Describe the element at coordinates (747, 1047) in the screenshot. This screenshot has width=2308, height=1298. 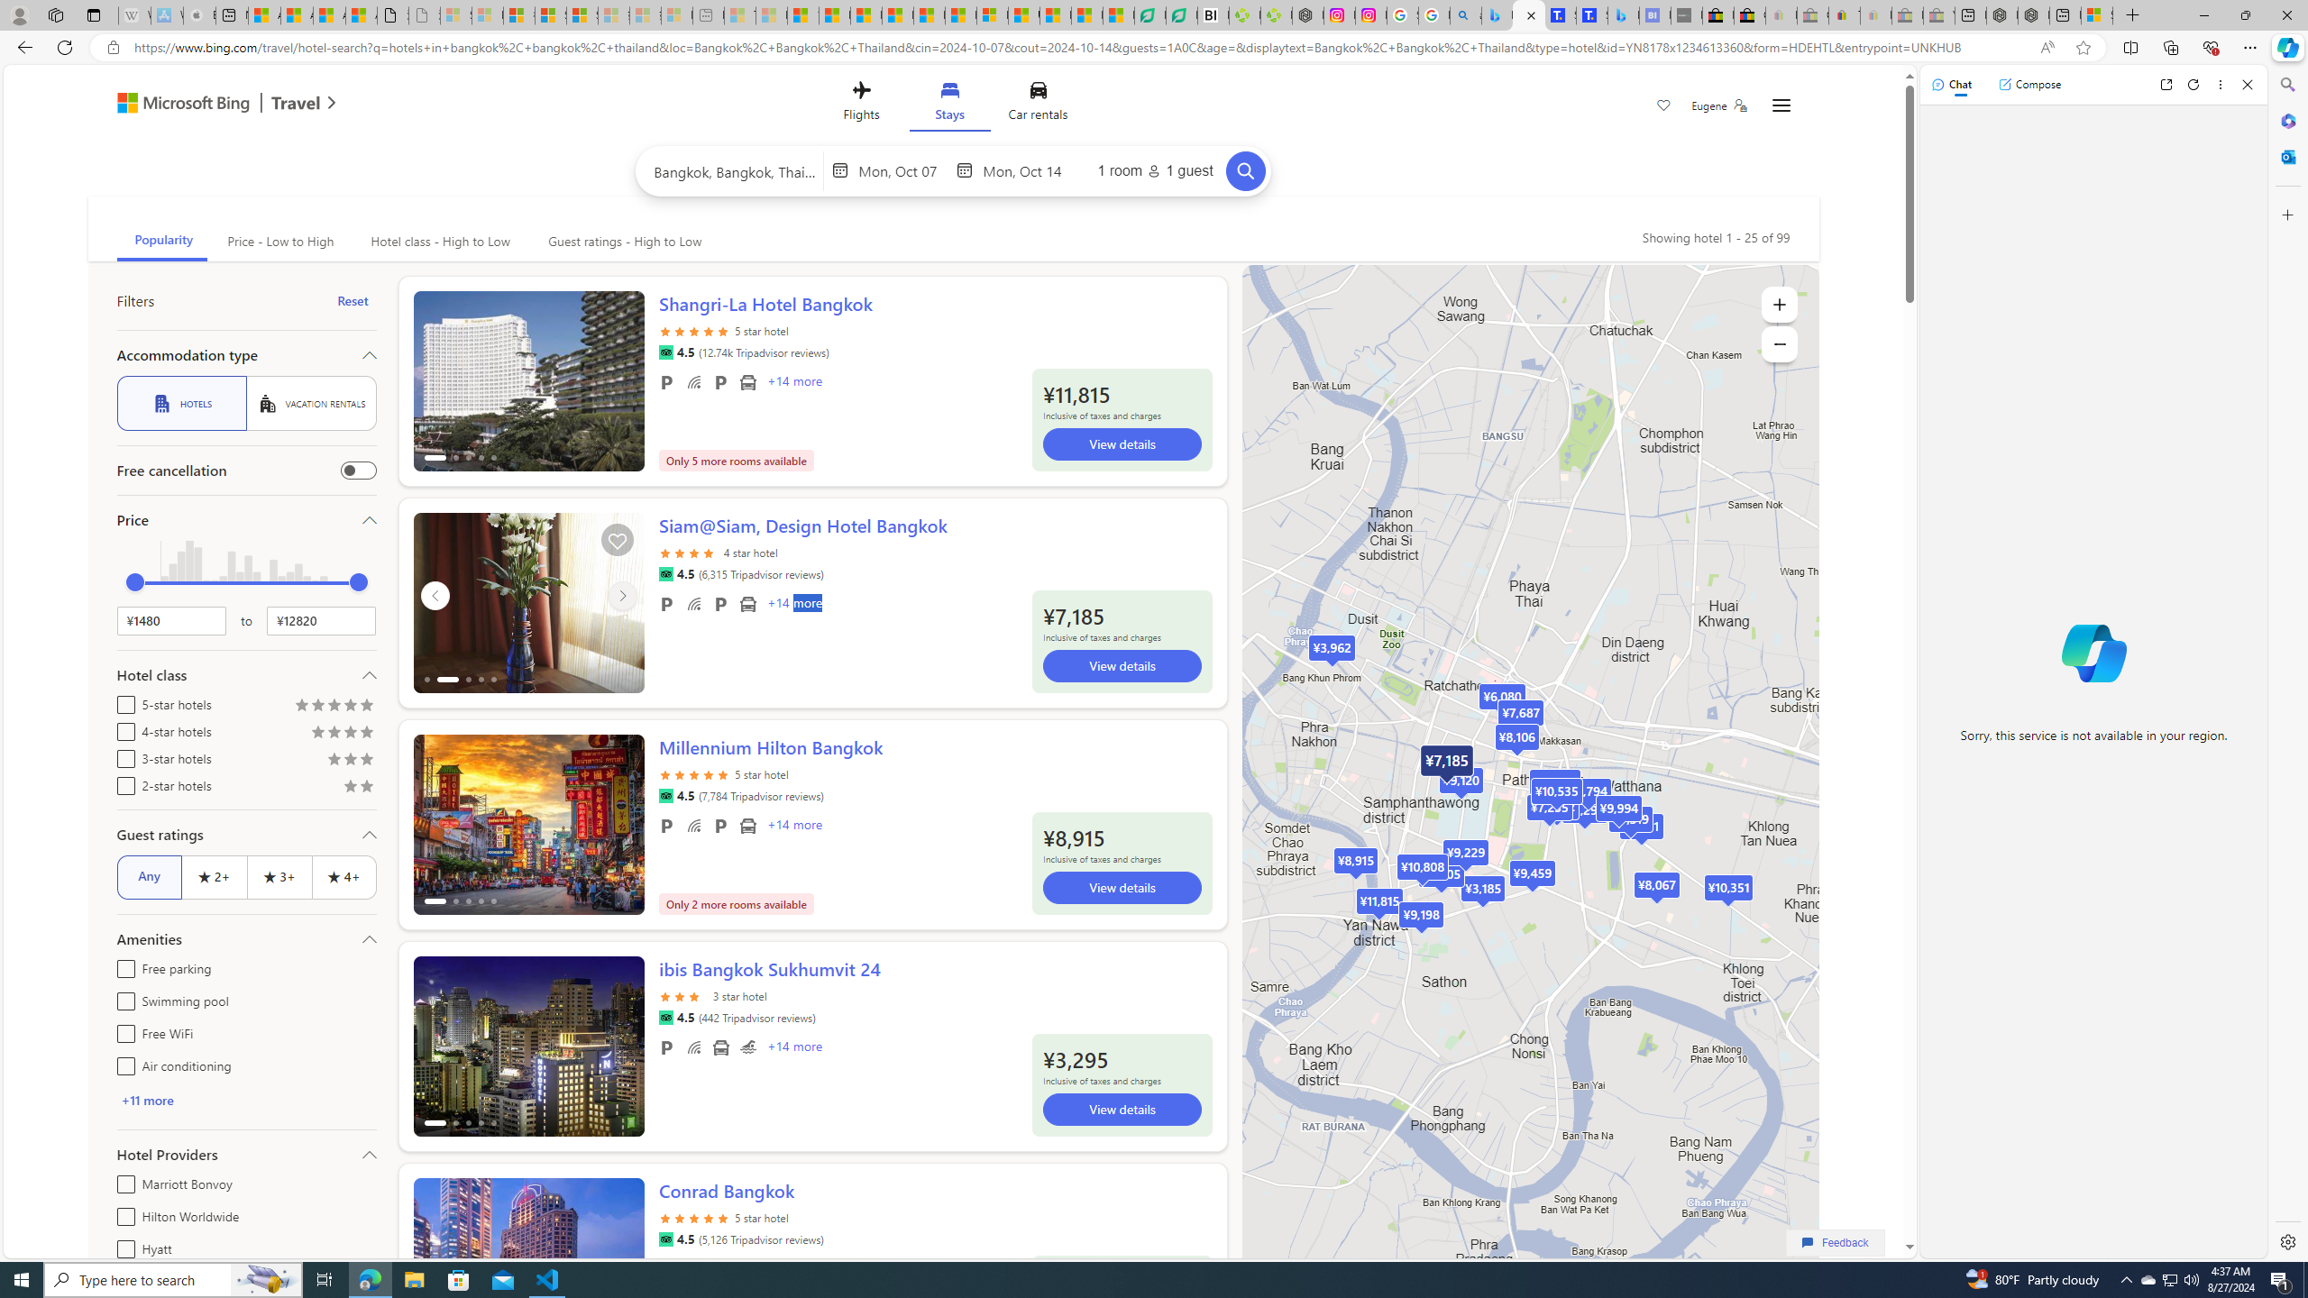
I see `Swimming pool` at that location.